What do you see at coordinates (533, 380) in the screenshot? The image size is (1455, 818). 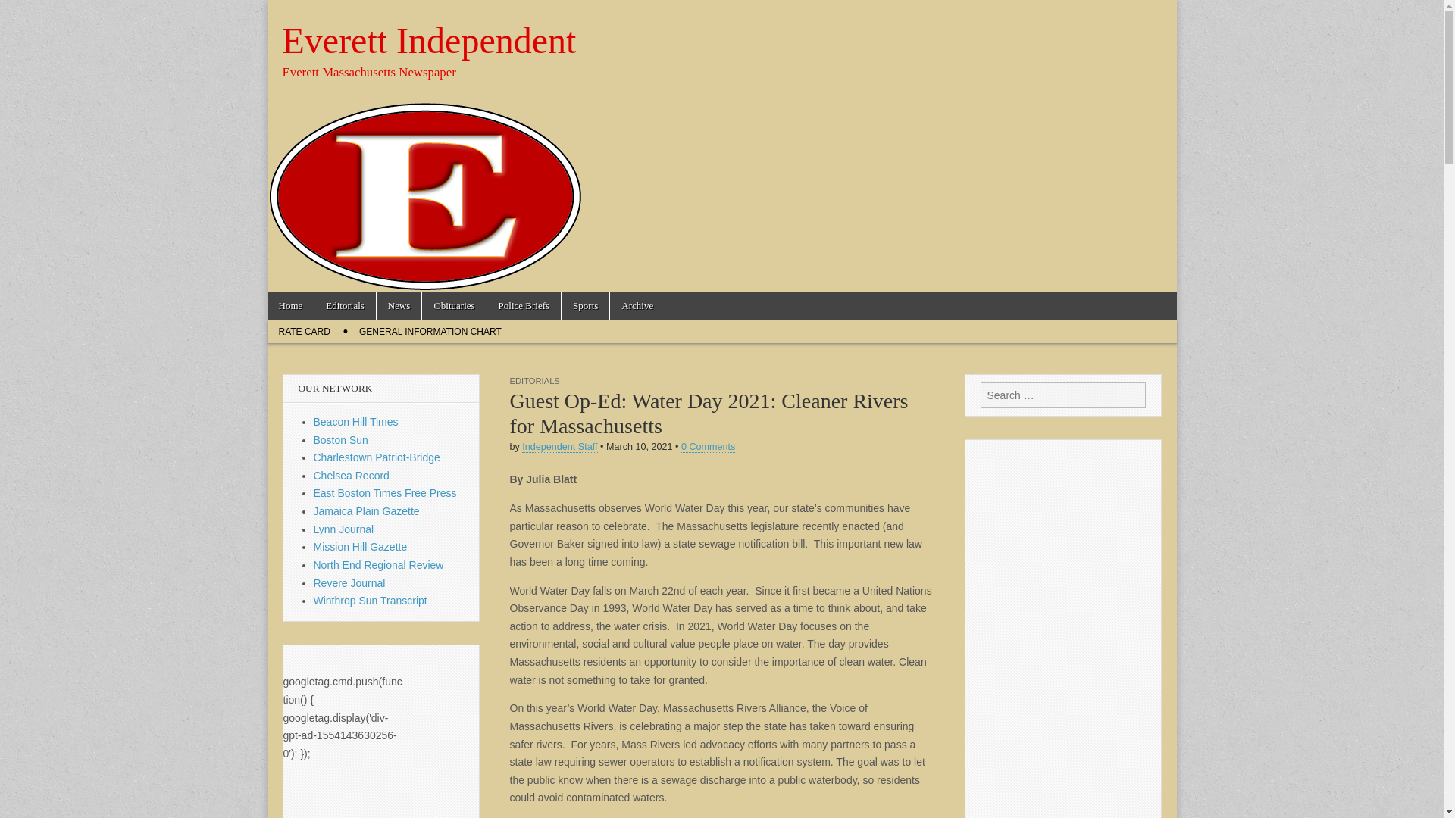 I see `EDITORIALS` at bounding box center [533, 380].